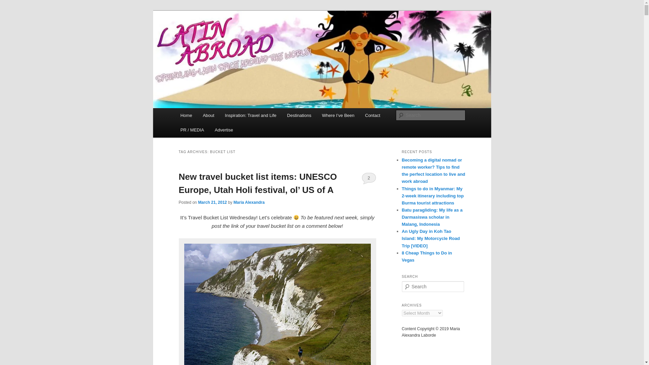  What do you see at coordinates (208, 115) in the screenshot?
I see `About` at bounding box center [208, 115].